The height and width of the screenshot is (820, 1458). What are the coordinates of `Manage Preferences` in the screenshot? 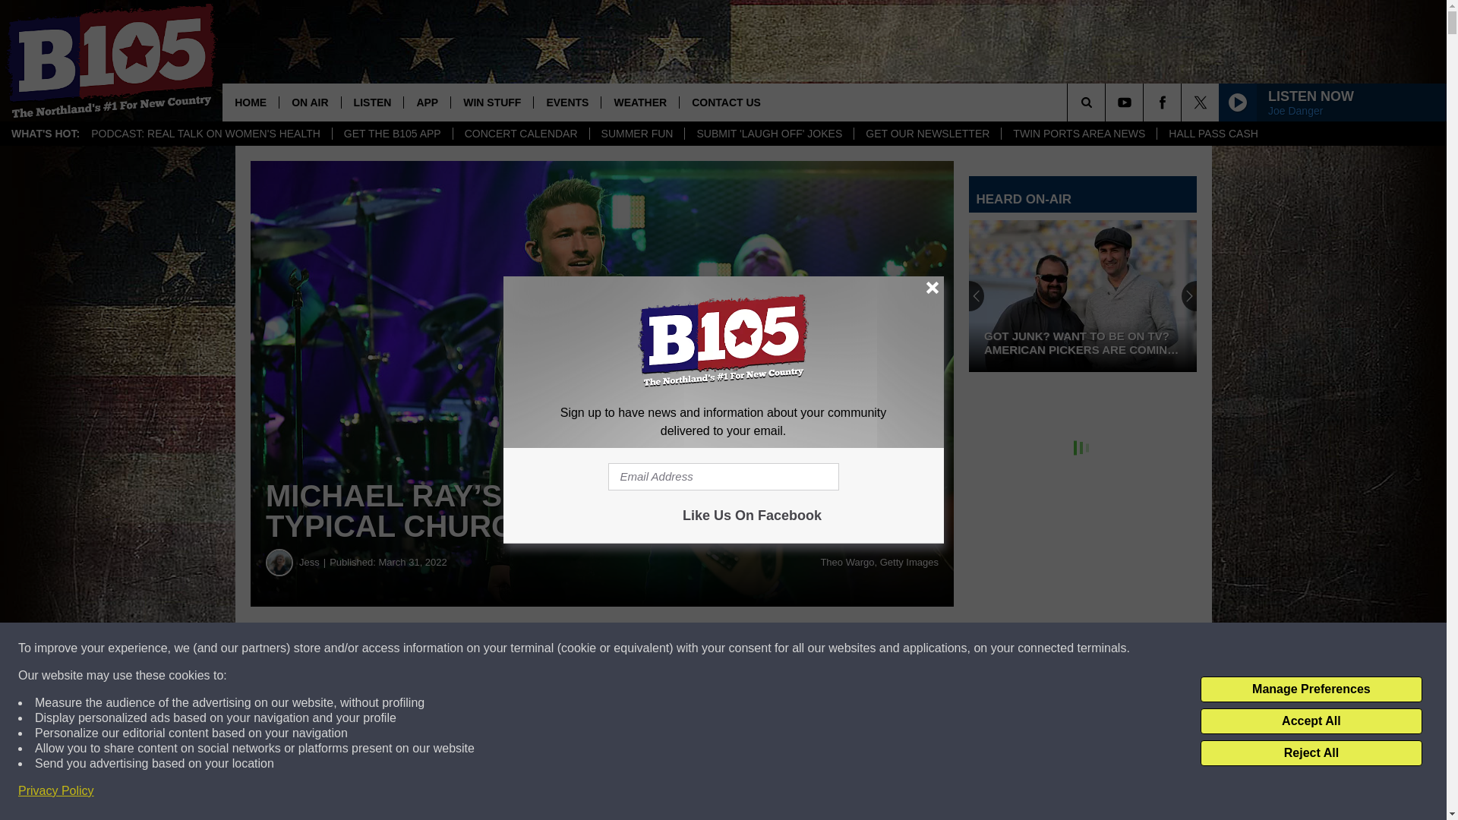 It's located at (1311, 689).